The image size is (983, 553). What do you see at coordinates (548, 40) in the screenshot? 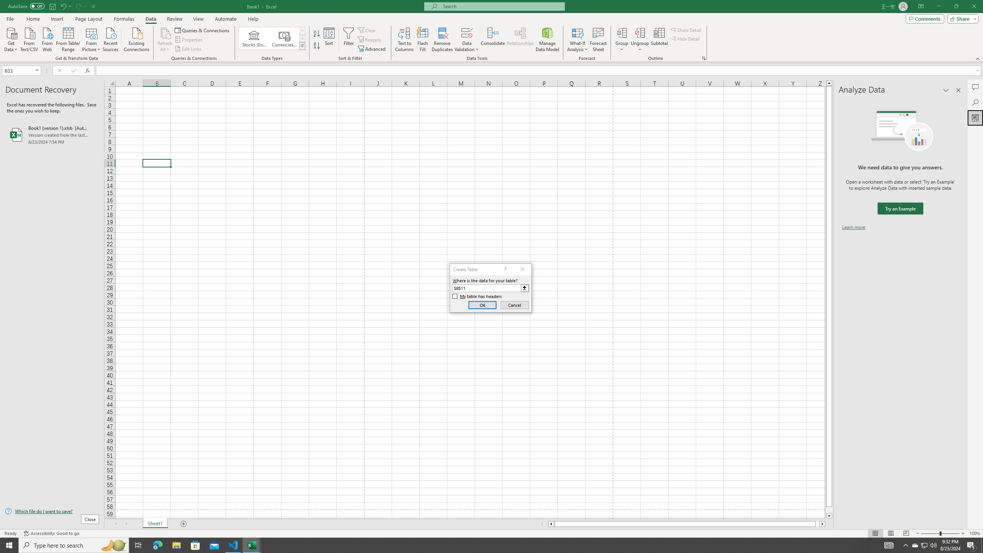
I see `Manage Data Model` at bounding box center [548, 40].